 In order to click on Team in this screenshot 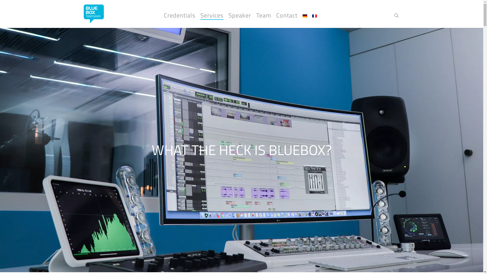, I will do `click(264, 15)`.